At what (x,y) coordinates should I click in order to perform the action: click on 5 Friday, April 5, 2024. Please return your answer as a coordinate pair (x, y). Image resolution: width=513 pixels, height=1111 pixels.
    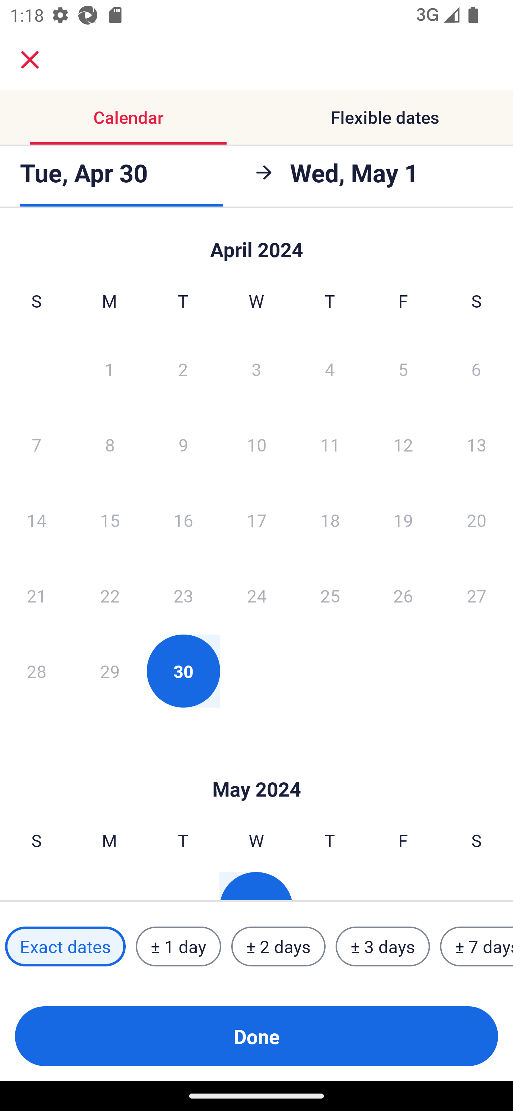
    Looking at the image, I should click on (403, 369).